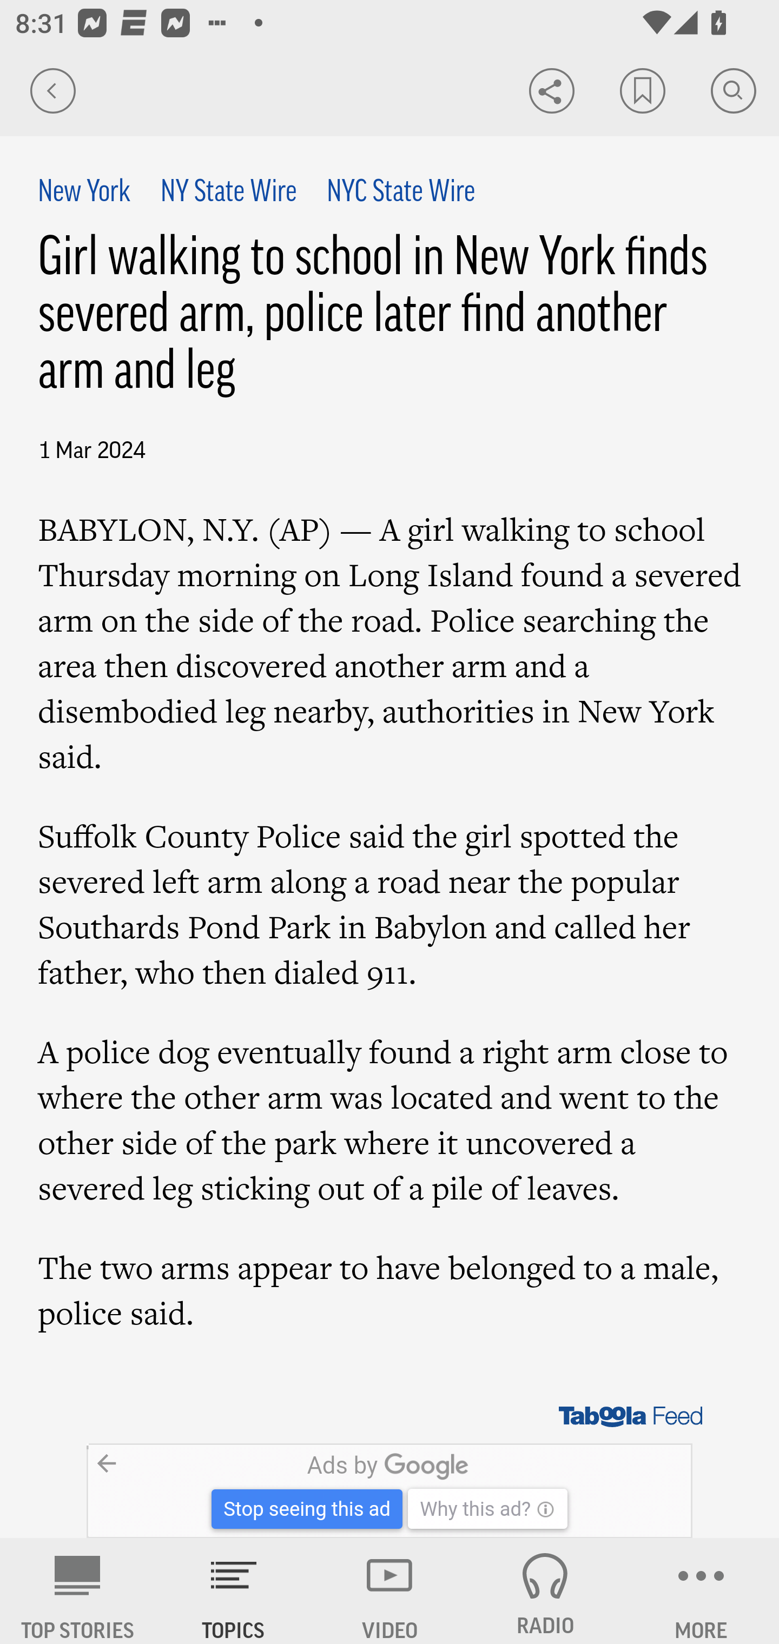  What do you see at coordinates (227, 193) in the screenshot?
I see `NY State Wire` at bounding box center [227, 193].